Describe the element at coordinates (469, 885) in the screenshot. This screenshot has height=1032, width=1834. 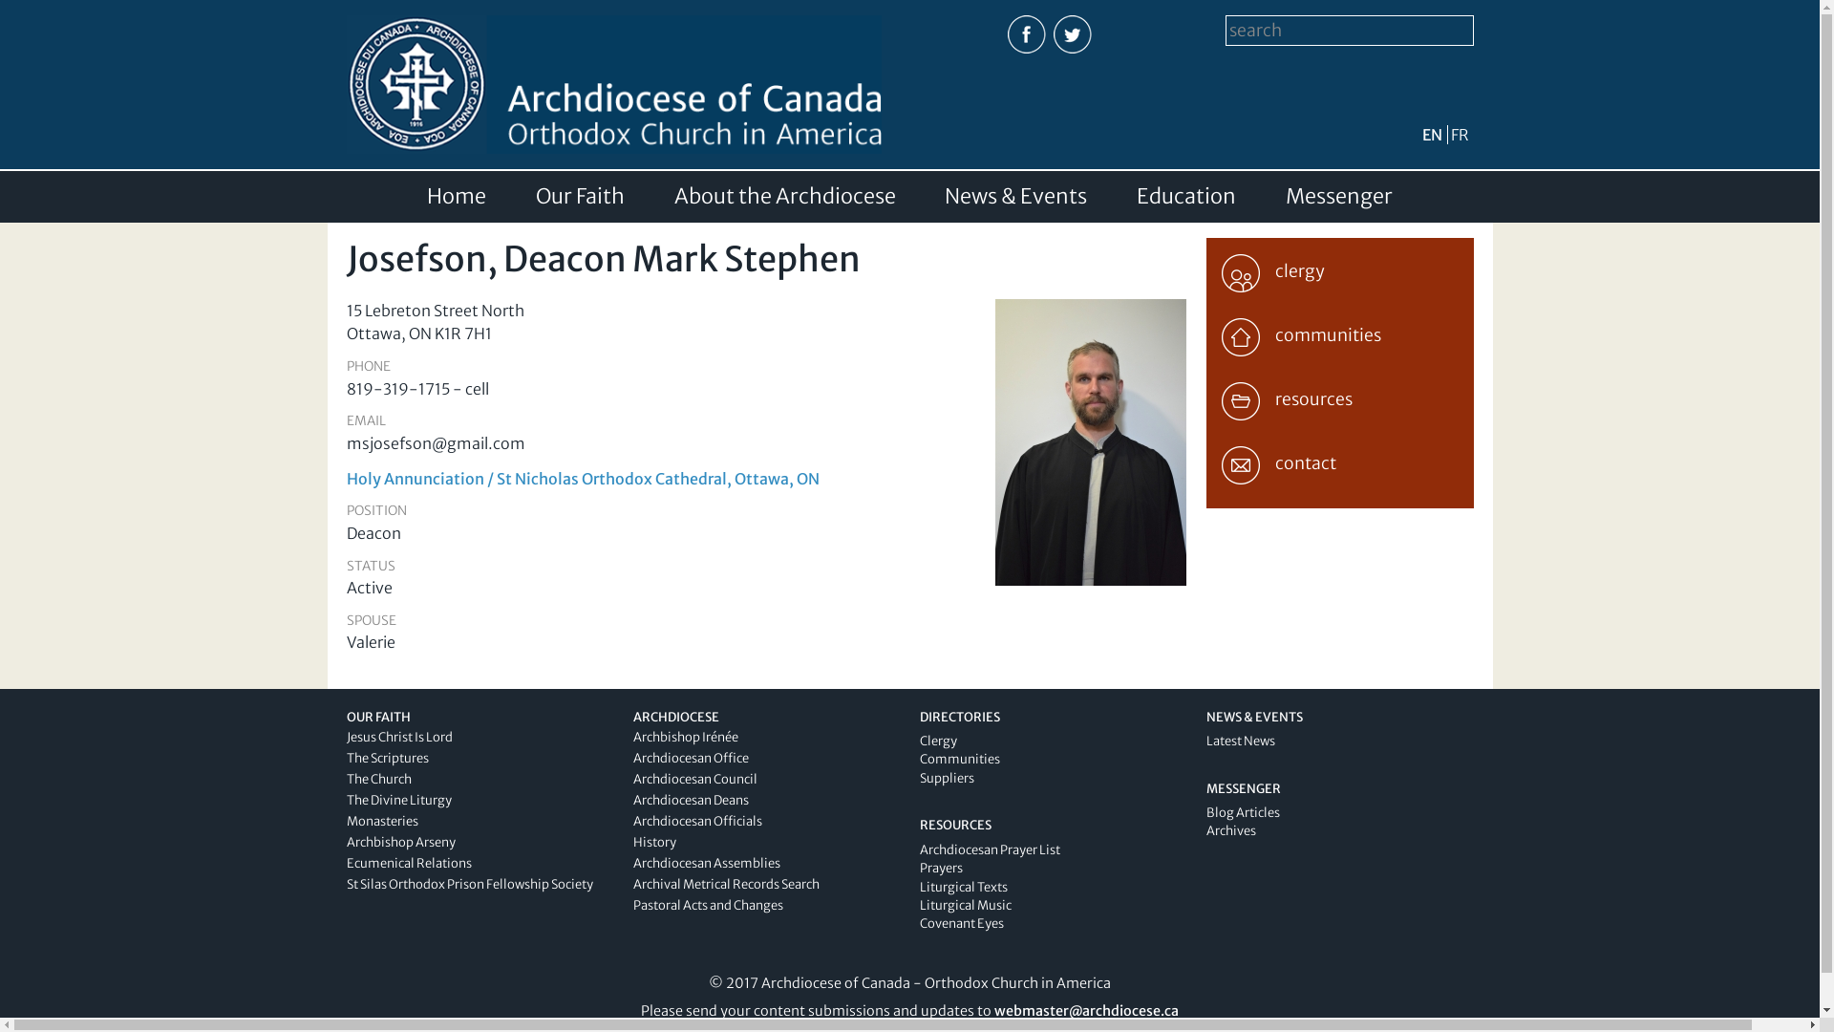
I see `St Silas Orthodox Prison Fellowship Society` at that location.